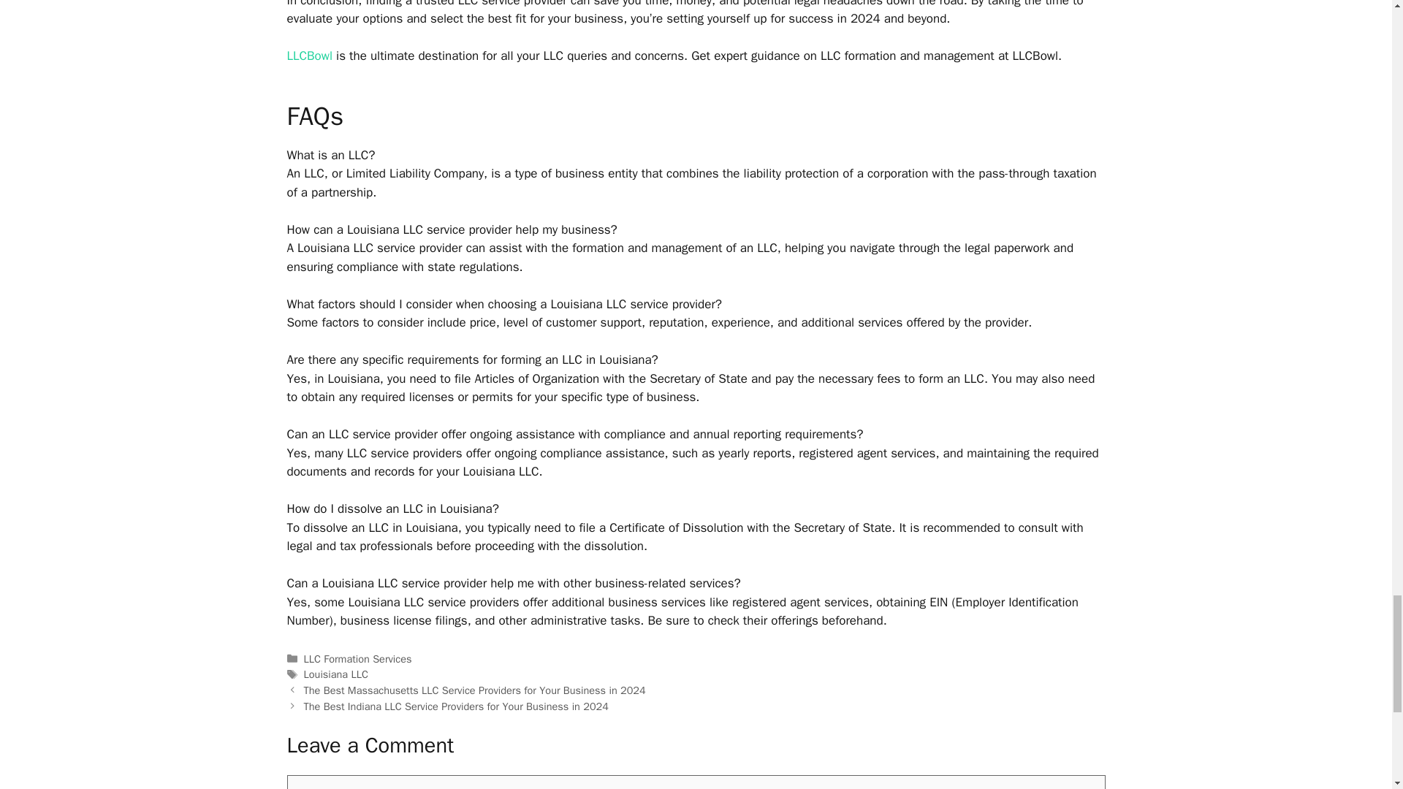  What do you see at coordinates (336, 674) in the screenshot?
I see `Louisiana LLC` at bounding box center [336, 674].